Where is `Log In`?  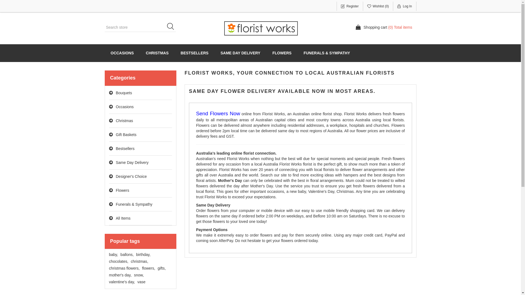
Log In is located at coordinates (405, 6).